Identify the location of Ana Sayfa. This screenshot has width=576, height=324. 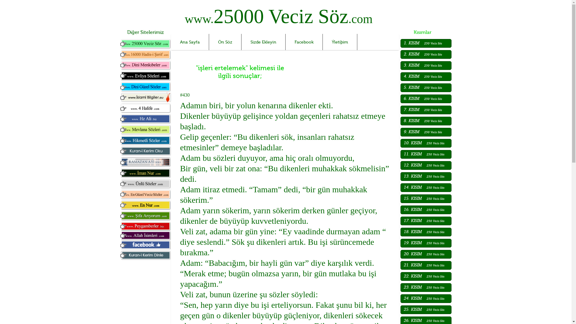
(190, 42).